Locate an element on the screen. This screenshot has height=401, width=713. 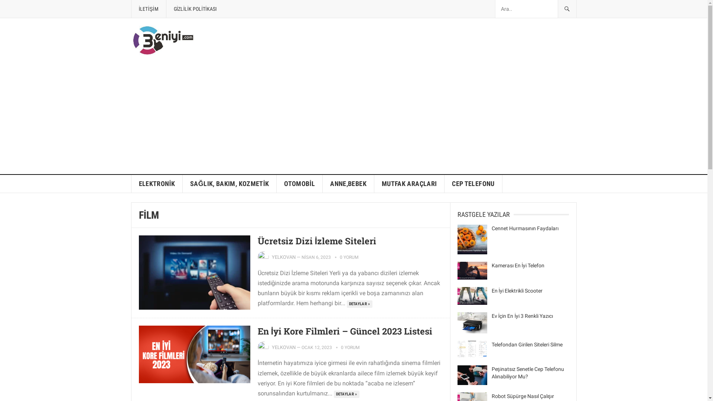
0 YORUM is located at coordinates (349, 257).